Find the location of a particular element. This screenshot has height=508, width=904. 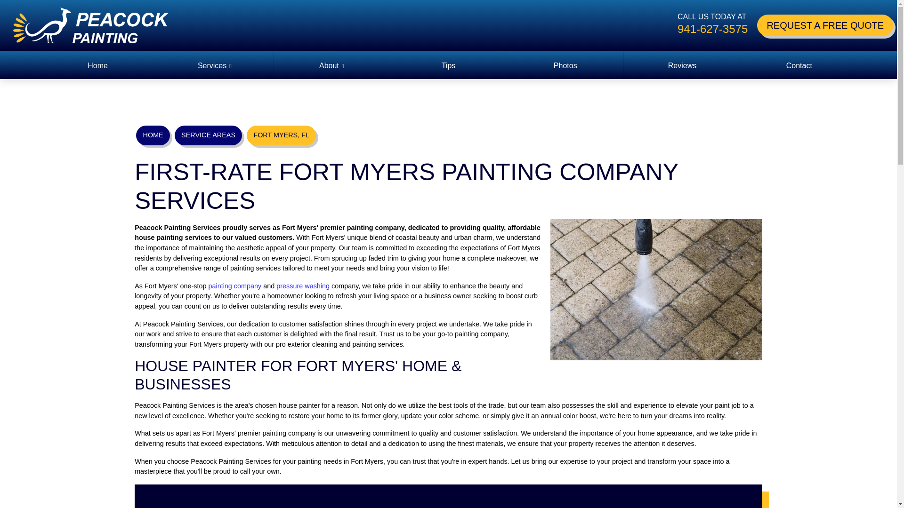

HOME is located at coordinates (153, 135).